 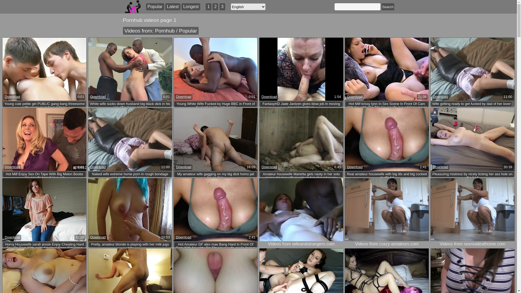 What do you see at coordinates (355, 97) in the screenshot?
I see `Download` at bounding box center [355, 97].